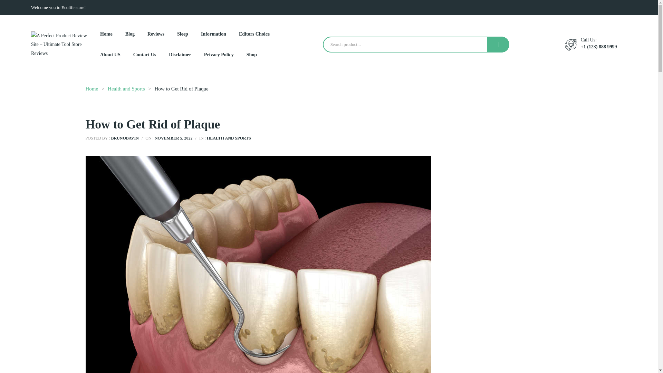 The width and height of the screenshot is (663, 373). I want to click on Editors Choice, so click(254, 34).